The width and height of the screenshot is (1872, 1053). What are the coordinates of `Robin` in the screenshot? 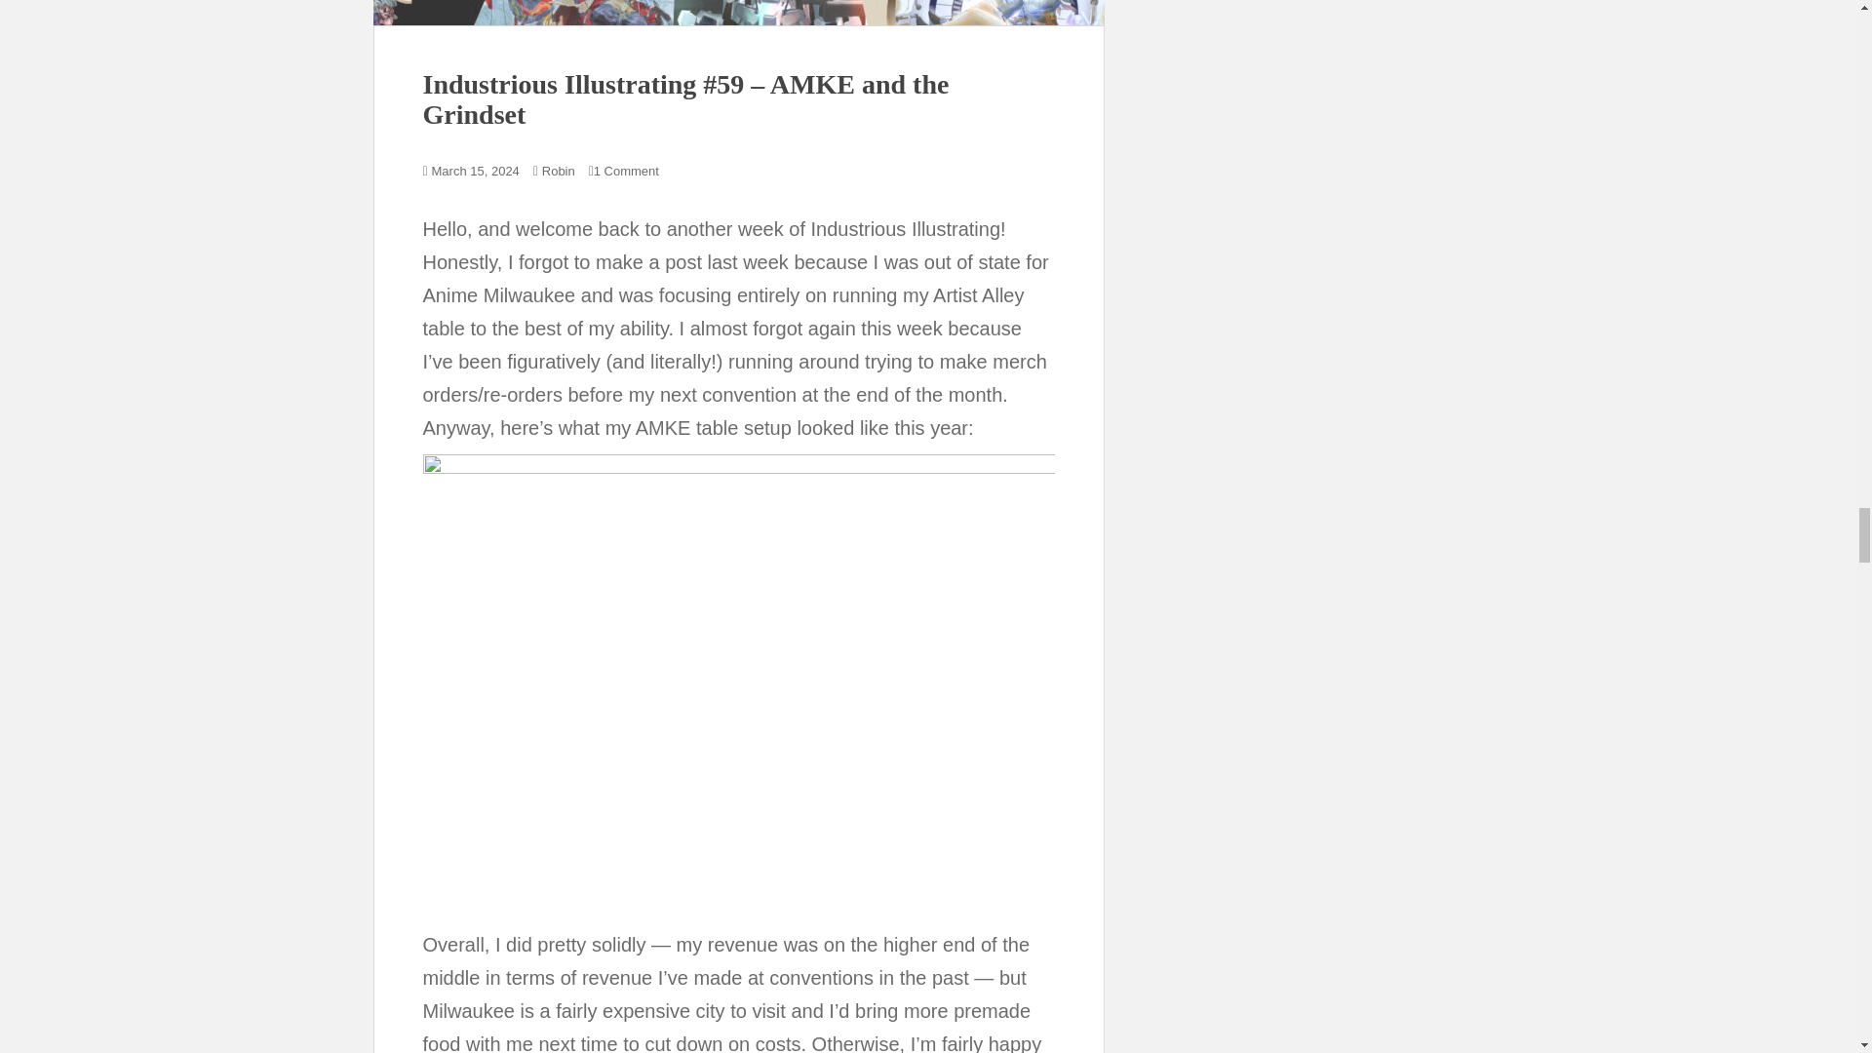 It's located at (558, 171).